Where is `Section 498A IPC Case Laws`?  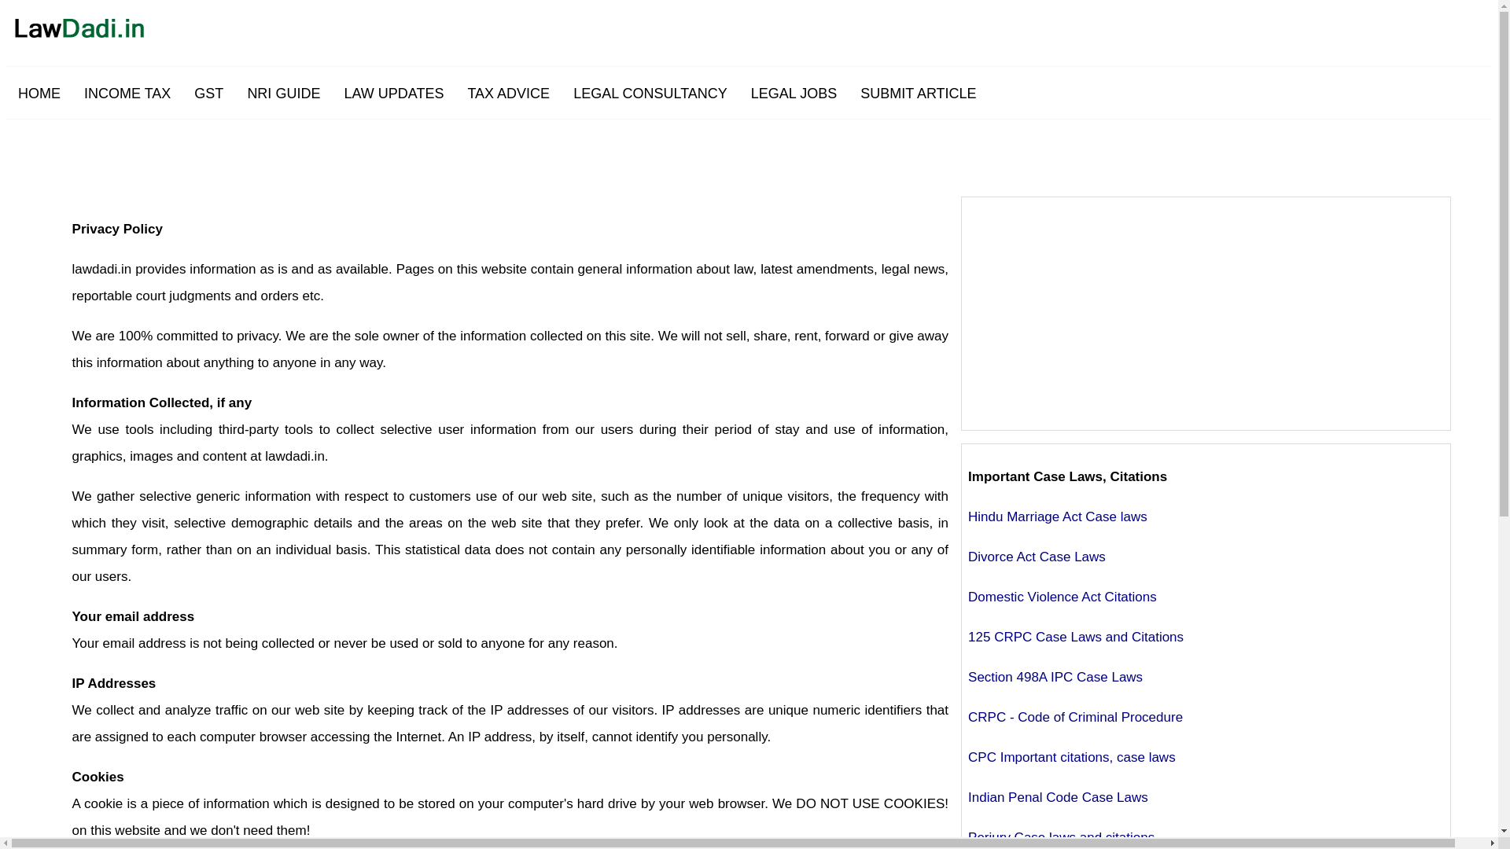 Section 498A IPC Case Laws is located at coordinates (1055, 677).